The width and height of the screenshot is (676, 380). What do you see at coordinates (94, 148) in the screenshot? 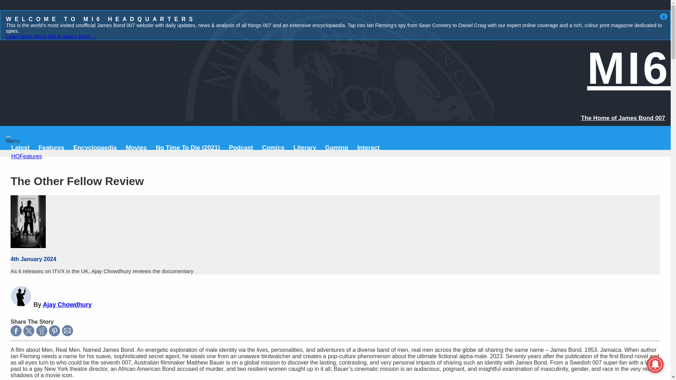
I see `Encyclopaedia` at bounding box center [94, 148].